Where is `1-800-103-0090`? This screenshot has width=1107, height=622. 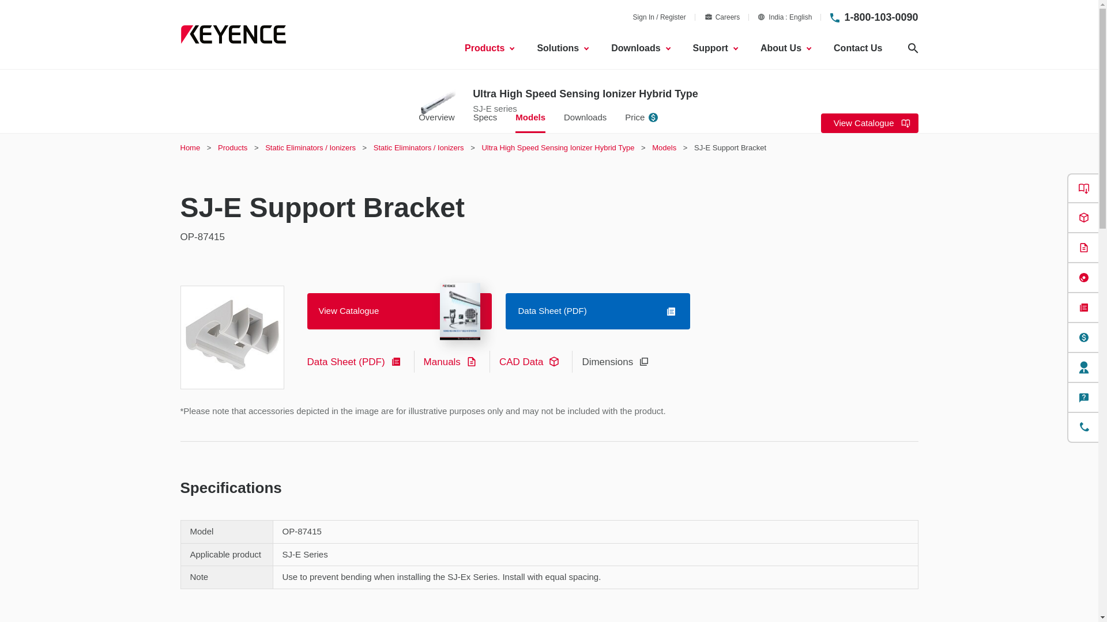
1-800-103-0090 is located at coordinates (785, 17).